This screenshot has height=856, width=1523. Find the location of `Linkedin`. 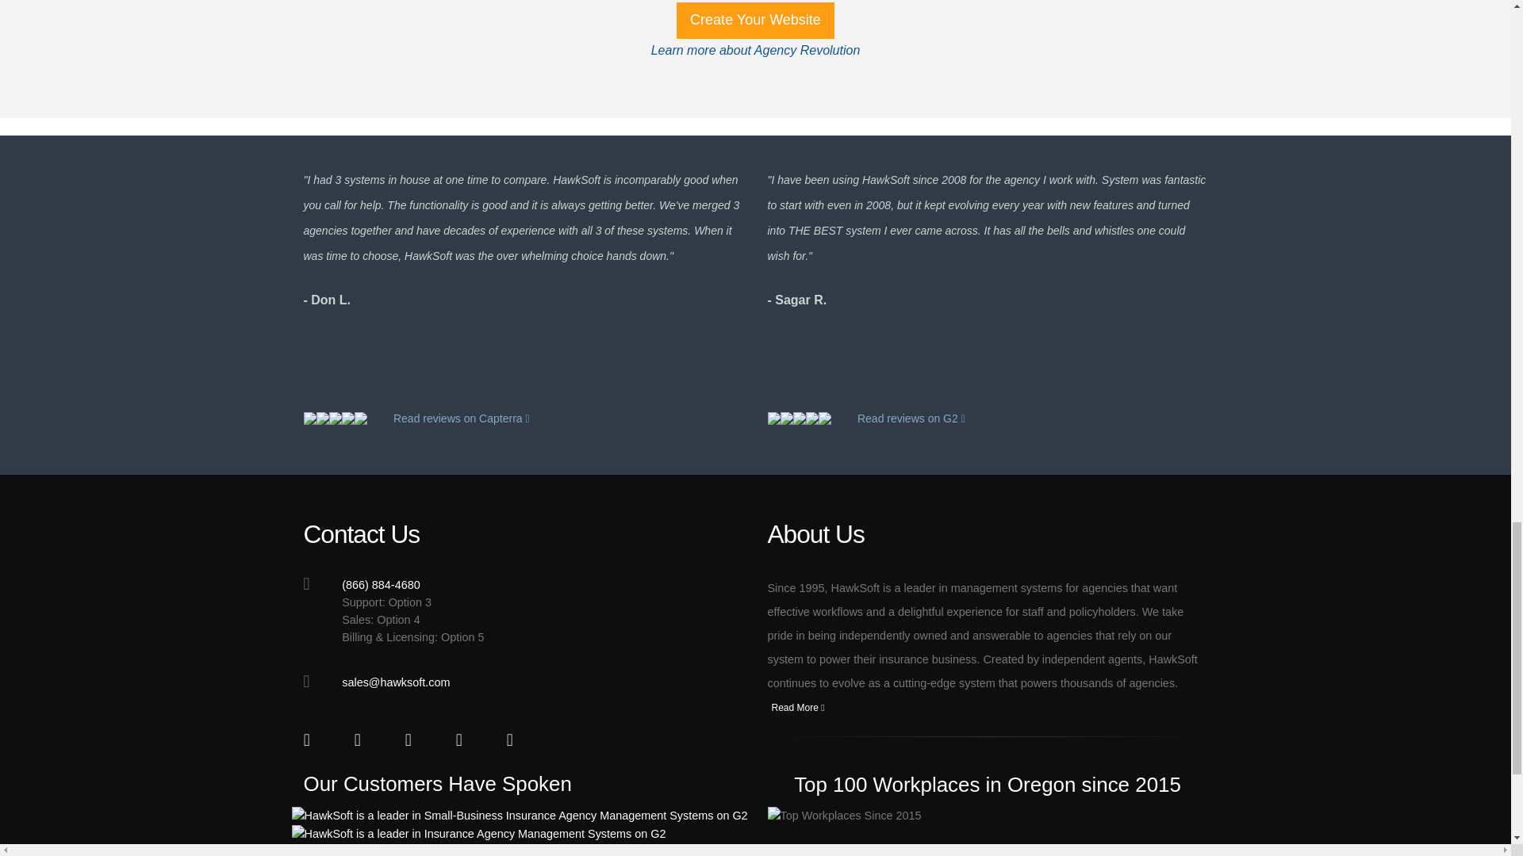

Linkedin is located at coordinates (416, 742).